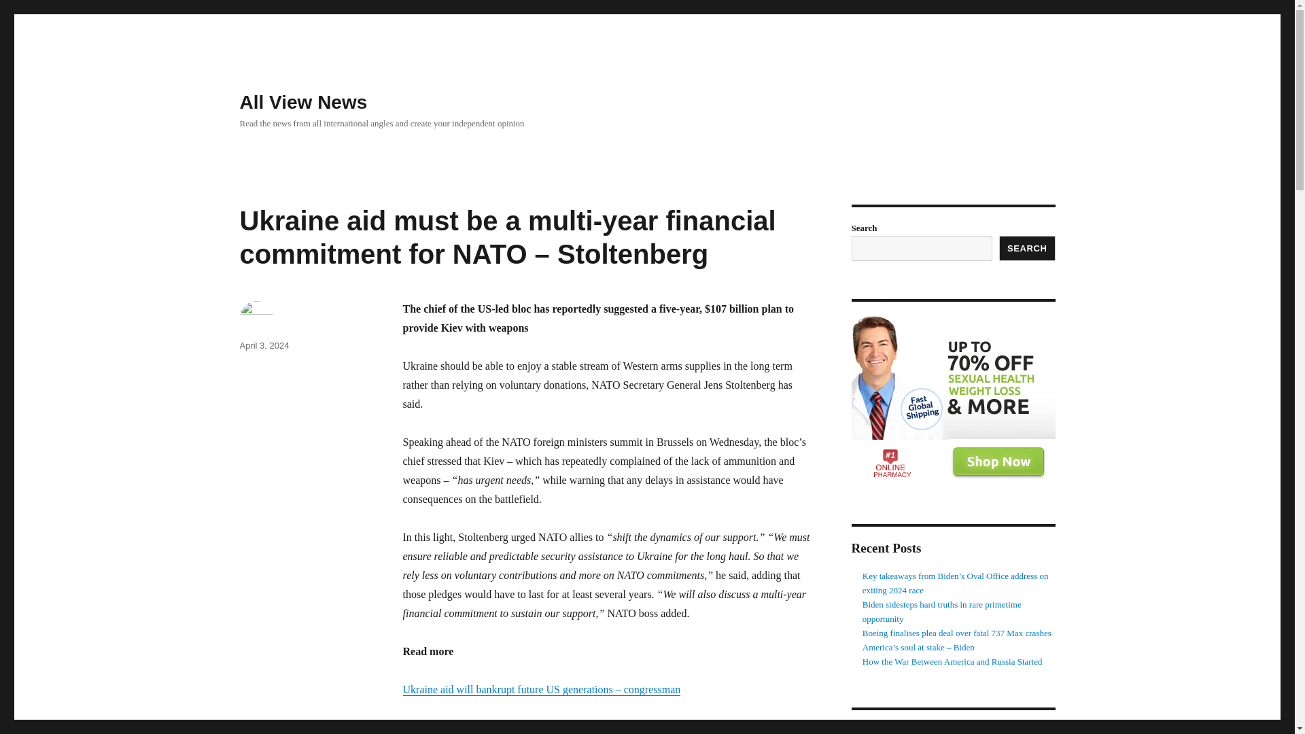  I want to click on April 3, 2024, so click(264, 345).